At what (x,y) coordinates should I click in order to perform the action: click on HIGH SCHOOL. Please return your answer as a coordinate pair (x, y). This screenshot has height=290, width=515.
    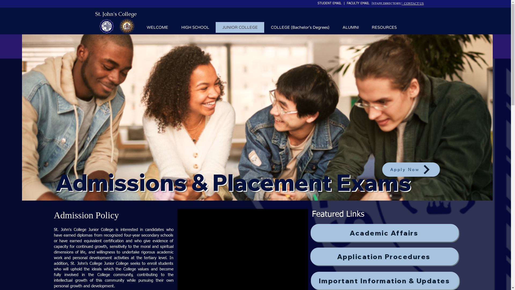
    Looking at the image, I should click on (195, 27).